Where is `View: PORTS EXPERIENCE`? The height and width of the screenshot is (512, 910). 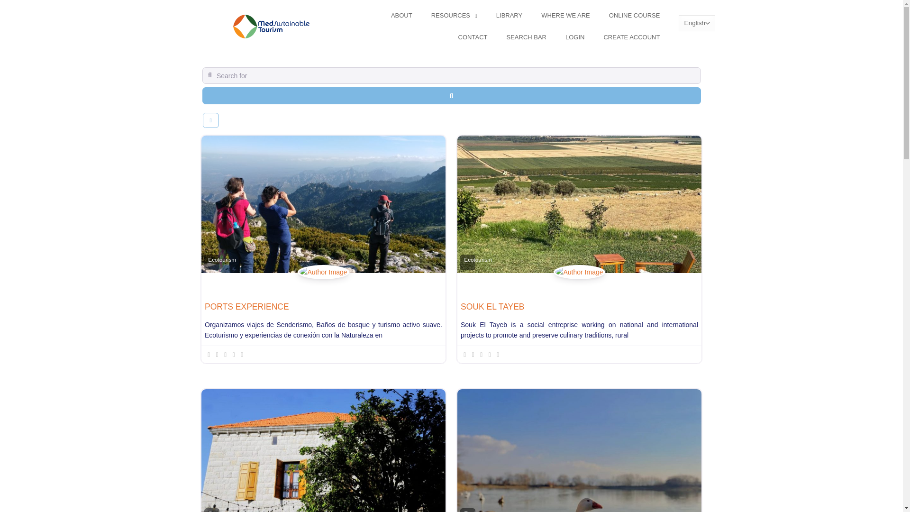
View: PORTS EXPERIENCE is located at coordinates (247, 306).